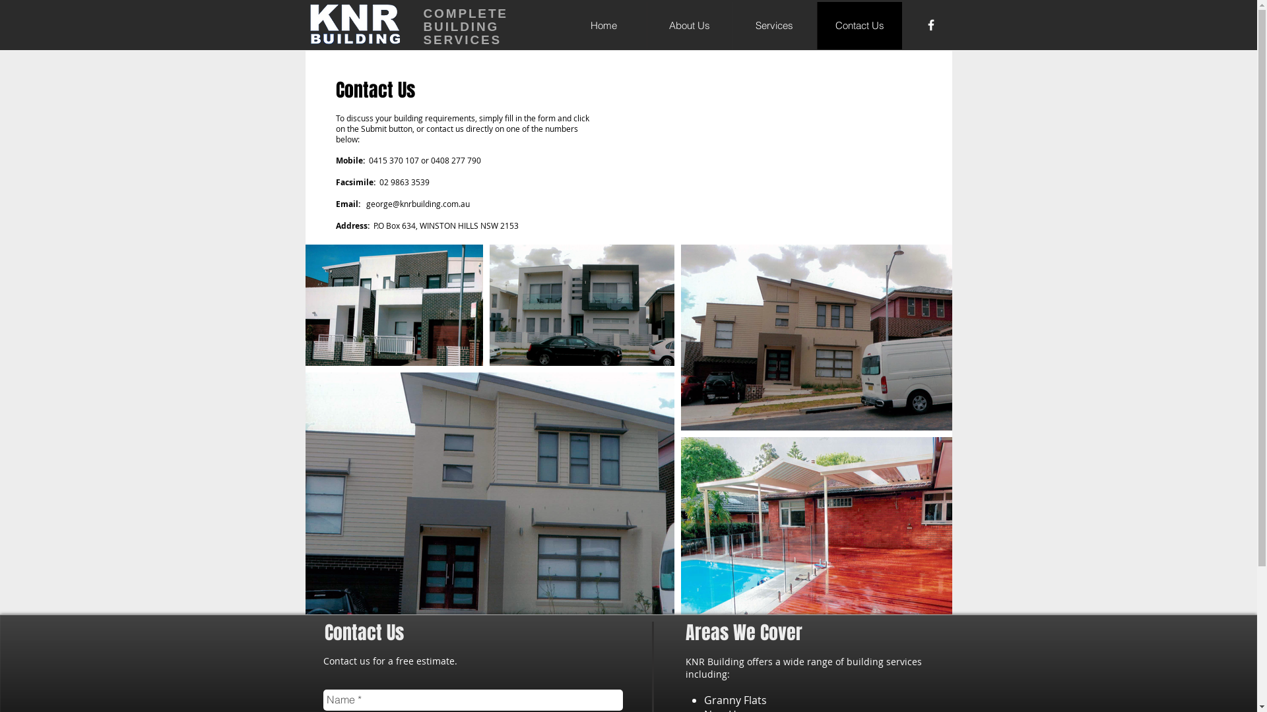  Describe the element at coordinates (603, 26) in the screenshot. I see `Home` at that location.